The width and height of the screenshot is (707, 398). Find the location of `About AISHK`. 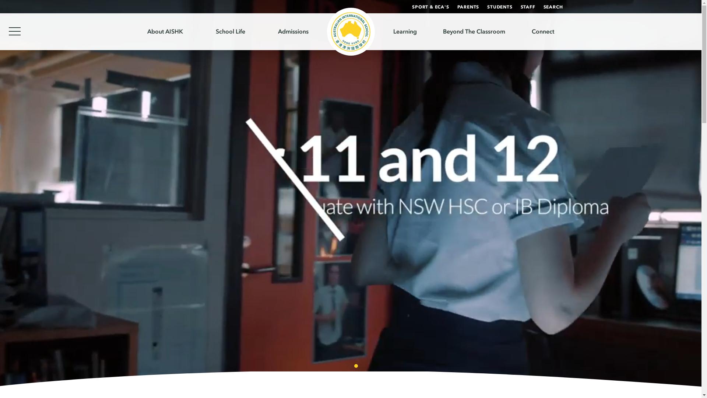

About AISHK is located at coordinates (165, 32).